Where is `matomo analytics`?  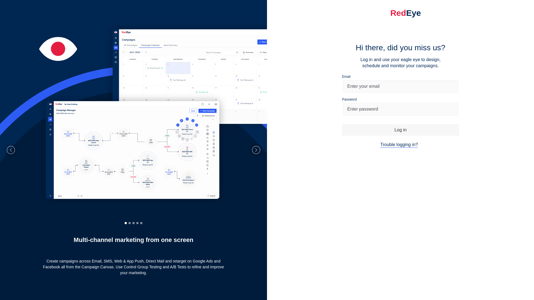 matomo analytics is located at coordinates (400, 171).